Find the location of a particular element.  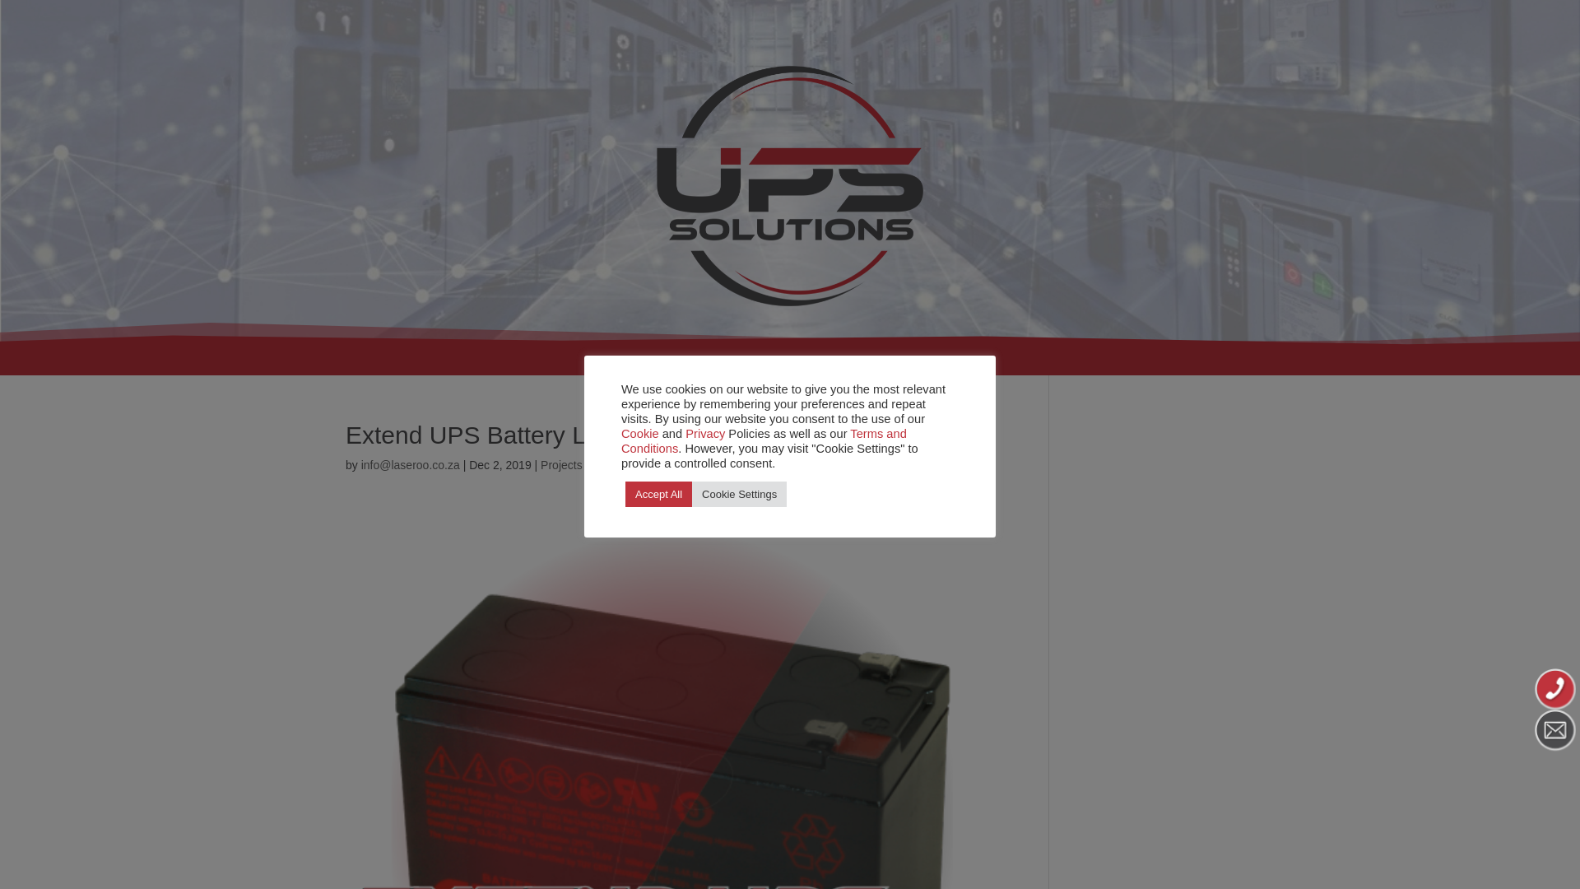

FAQ is located at coordinates (769, 365).